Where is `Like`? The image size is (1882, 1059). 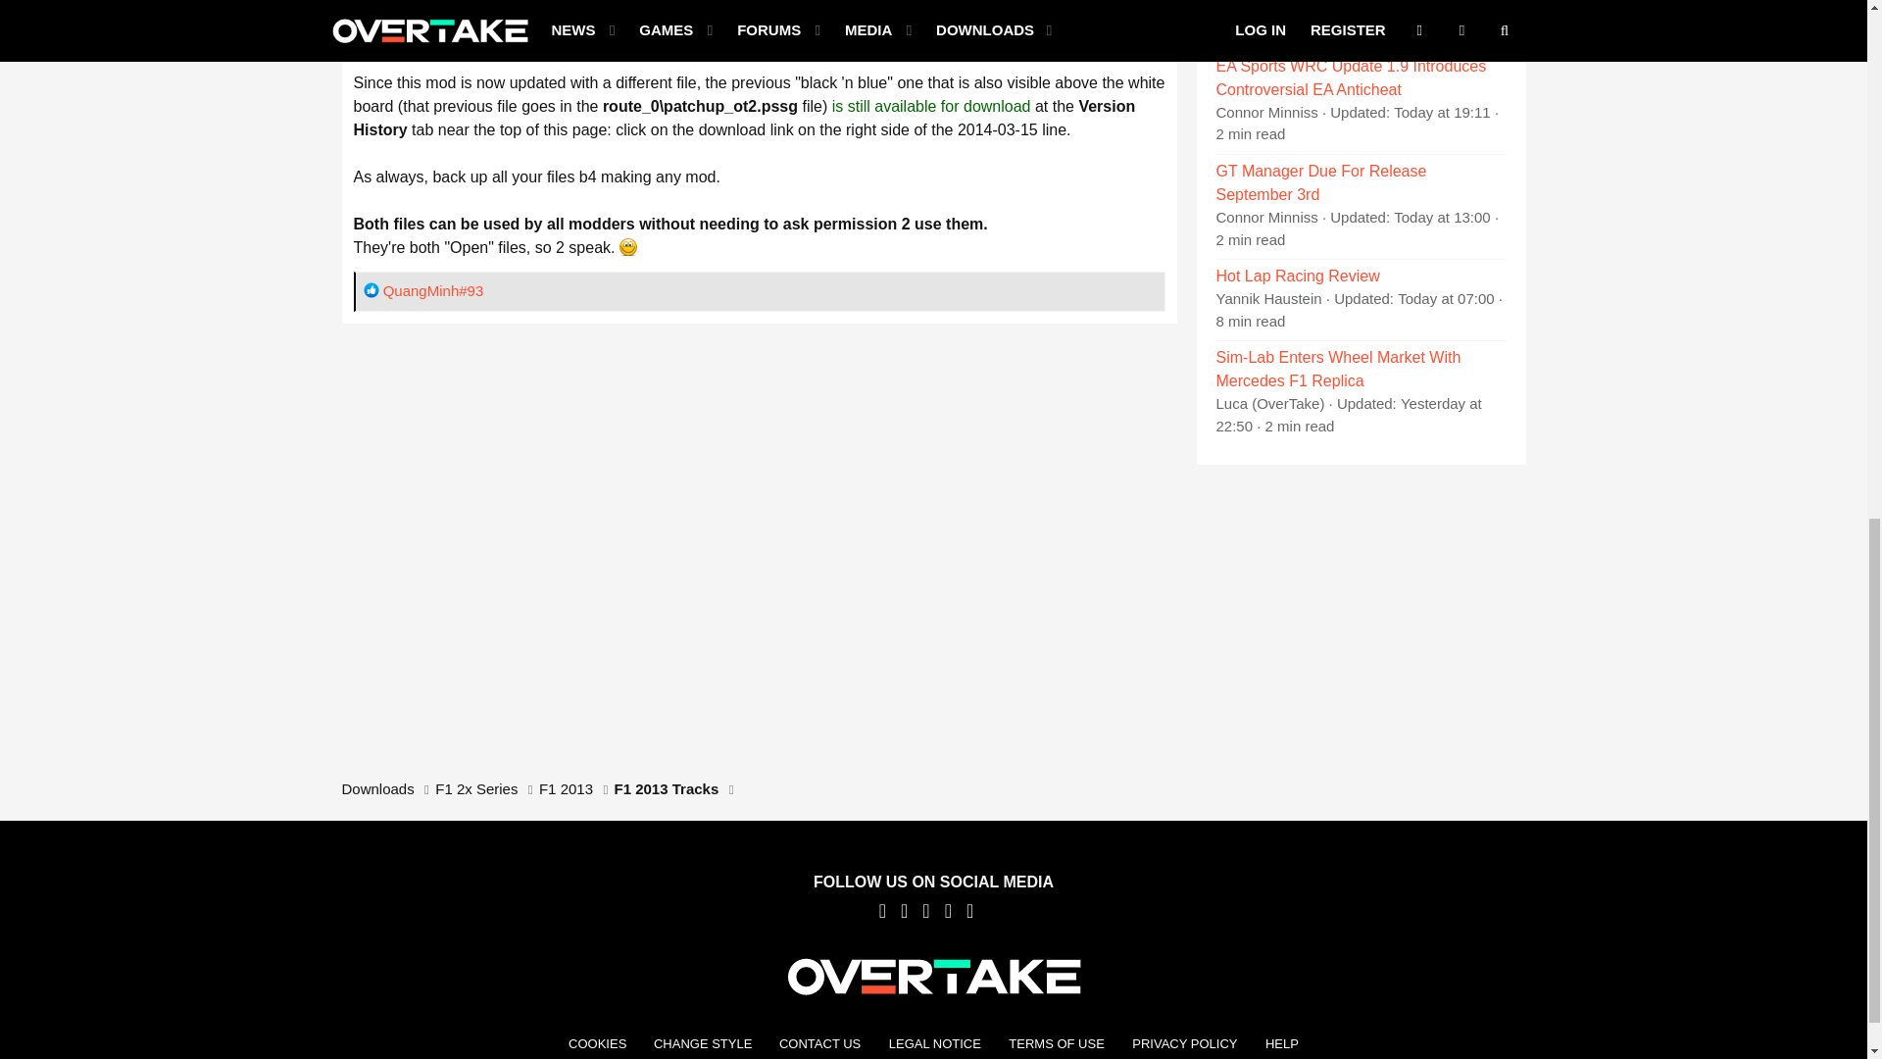
Like is located at coordinates (371, 290).